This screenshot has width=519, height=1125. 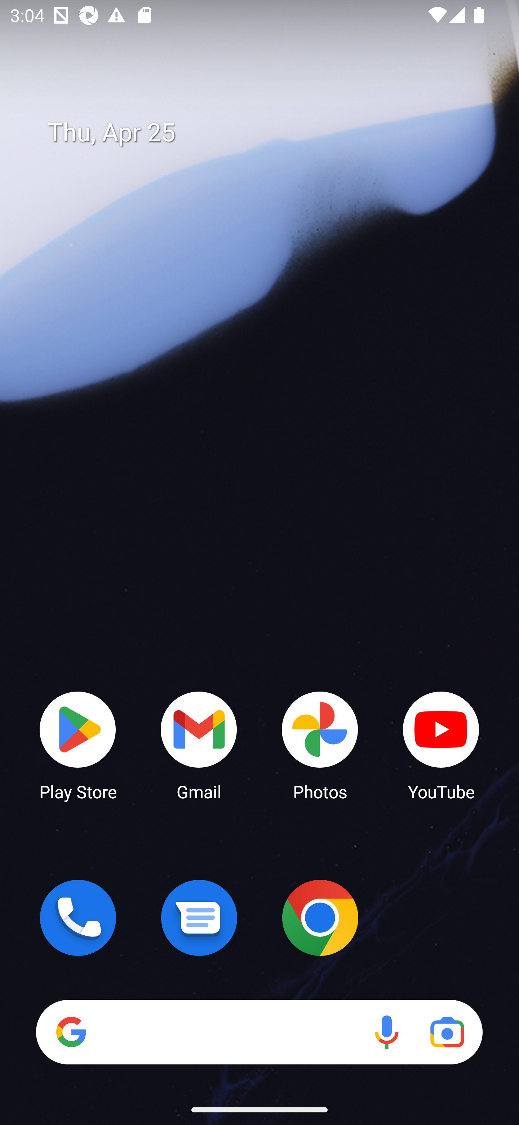 What do you see at coordinates (270, 133) in the screenshot?
I see `Thu, Apr 25` at bounding box center [270, 133].